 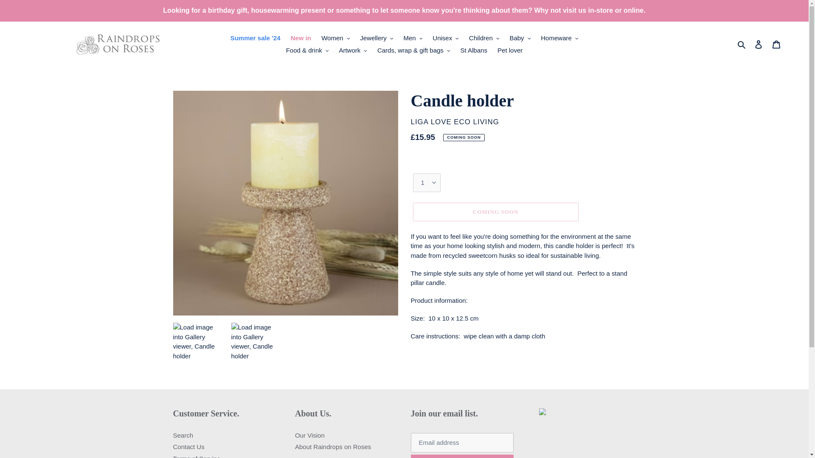 I want to click on Jewellery, so click(x=376, y=104).